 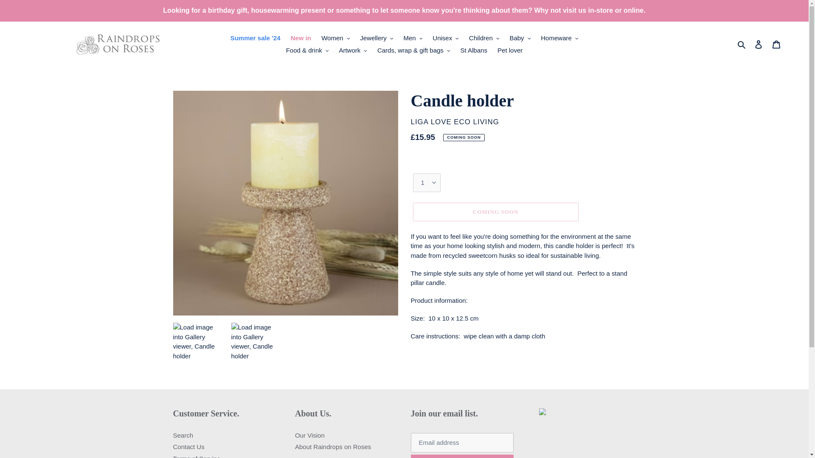 I want to click on Jewellery, so click(x=376, y=104).